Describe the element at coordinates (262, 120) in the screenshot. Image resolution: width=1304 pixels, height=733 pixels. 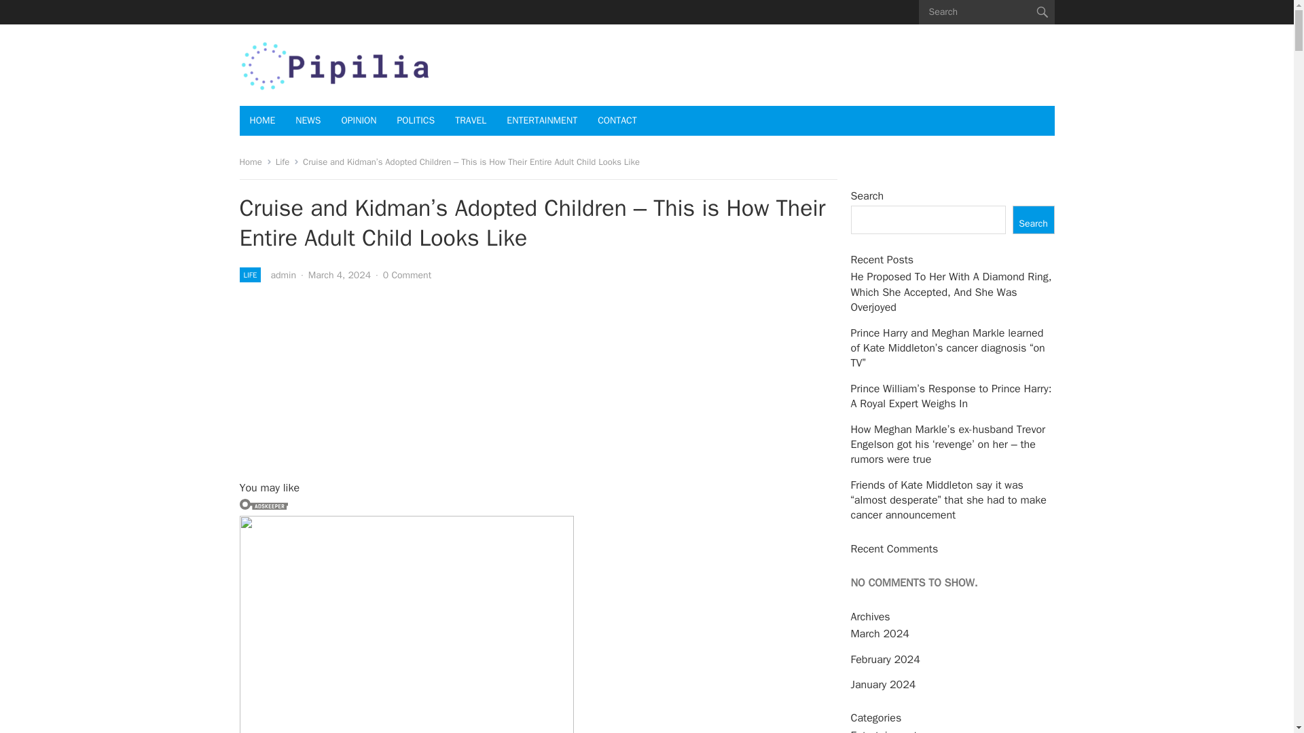
I see `HOME` at that location.